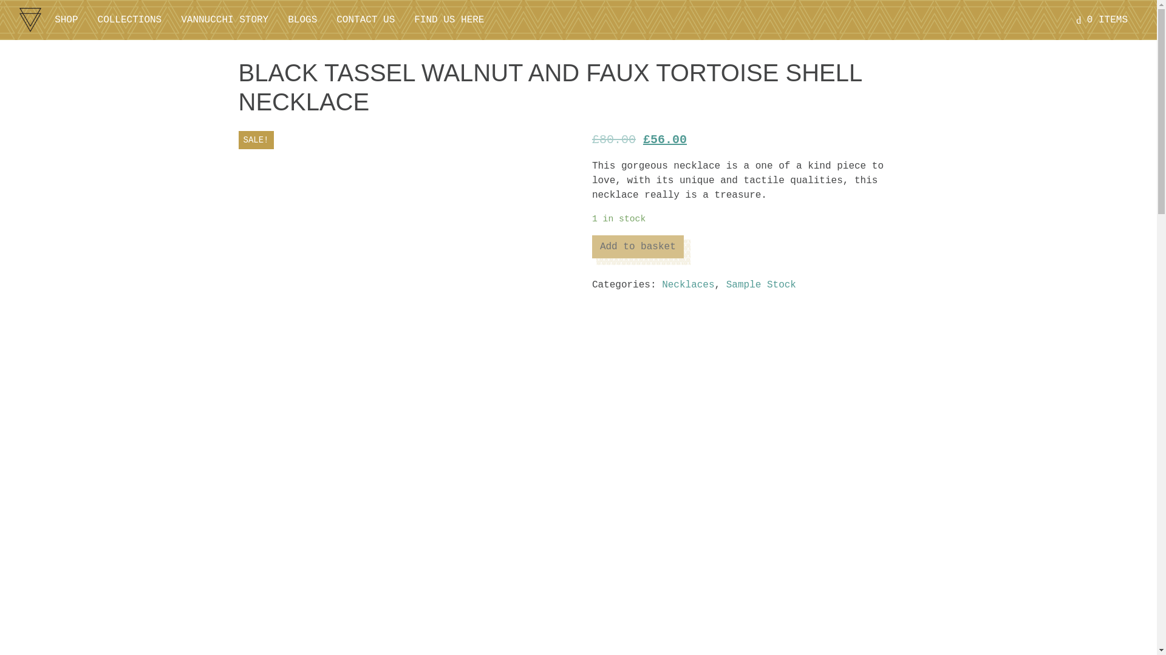 This screenshot has height=655, width=1166. I want to click on Necklaces, so click(687, 285).